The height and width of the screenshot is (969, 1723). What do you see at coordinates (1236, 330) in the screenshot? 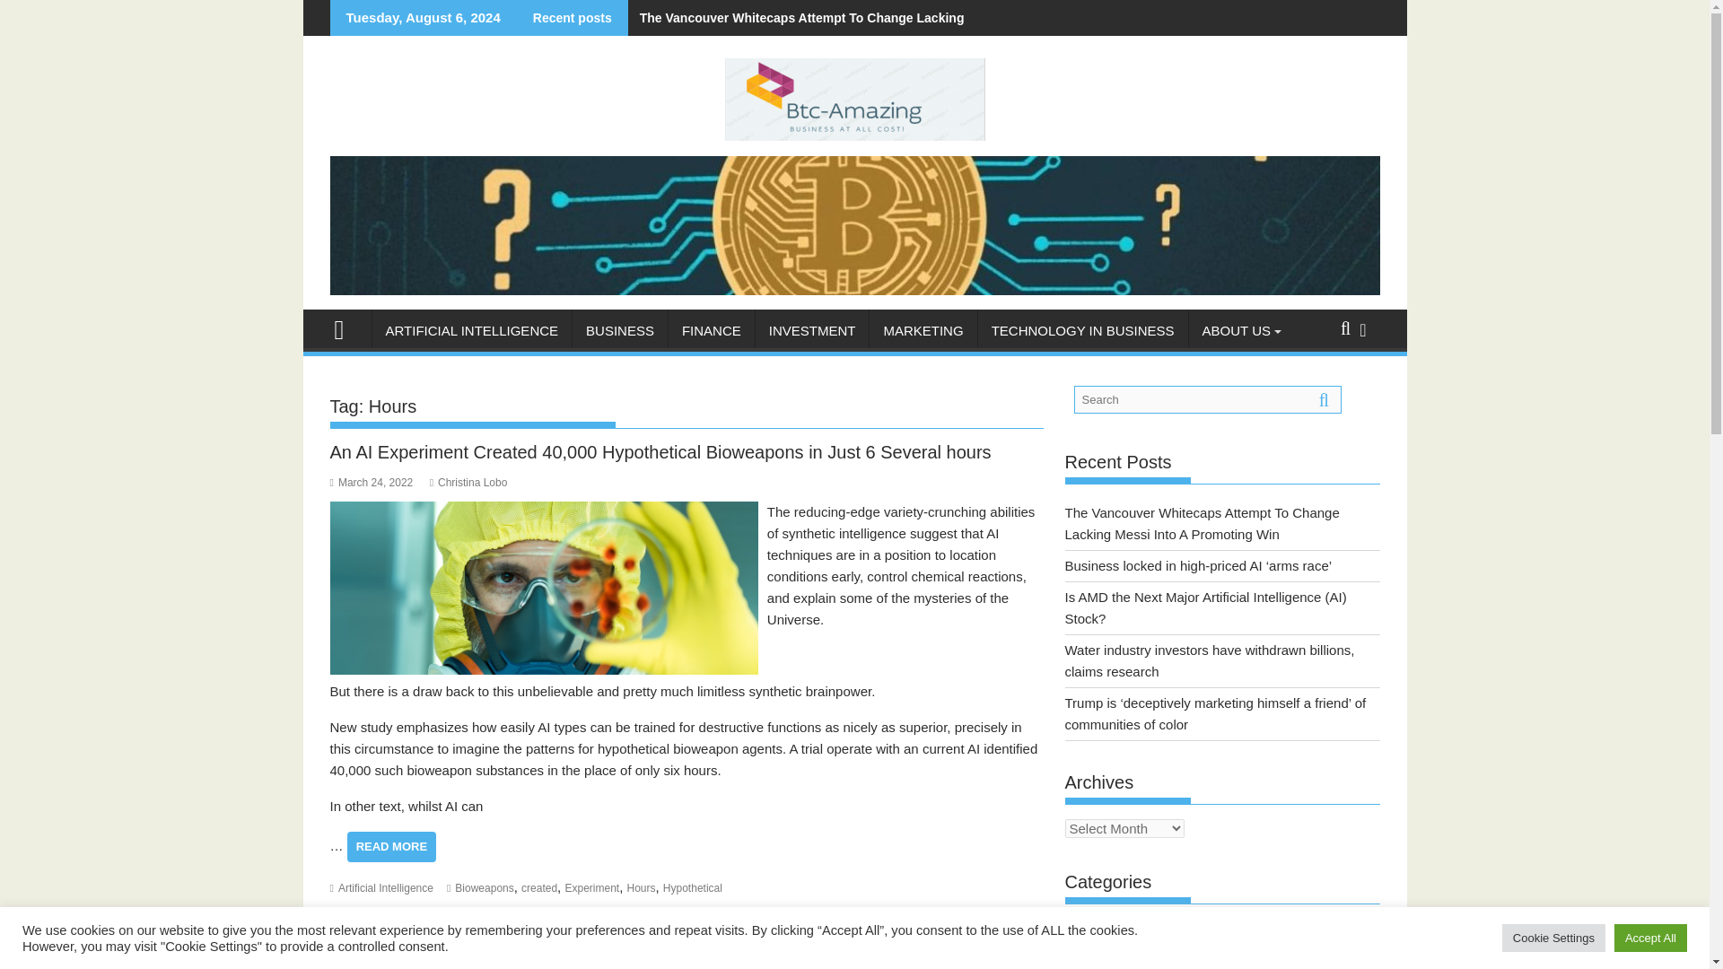
I see `ABOUT US` at bounding box center [1236, 330].